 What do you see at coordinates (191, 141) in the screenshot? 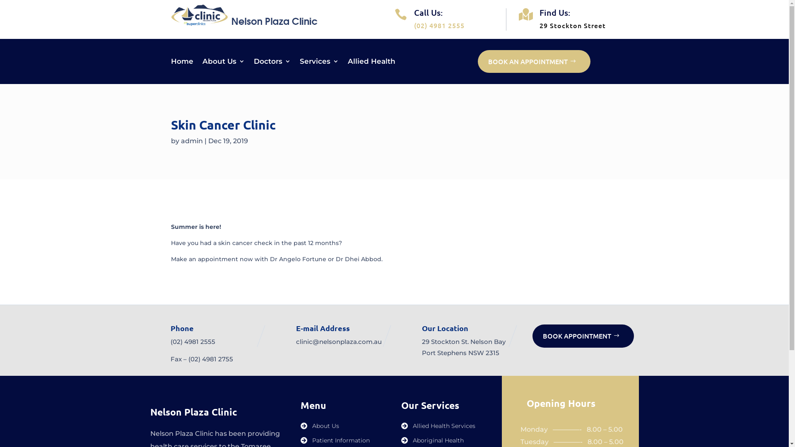
I see `admin` at bounding box center [191, 141].